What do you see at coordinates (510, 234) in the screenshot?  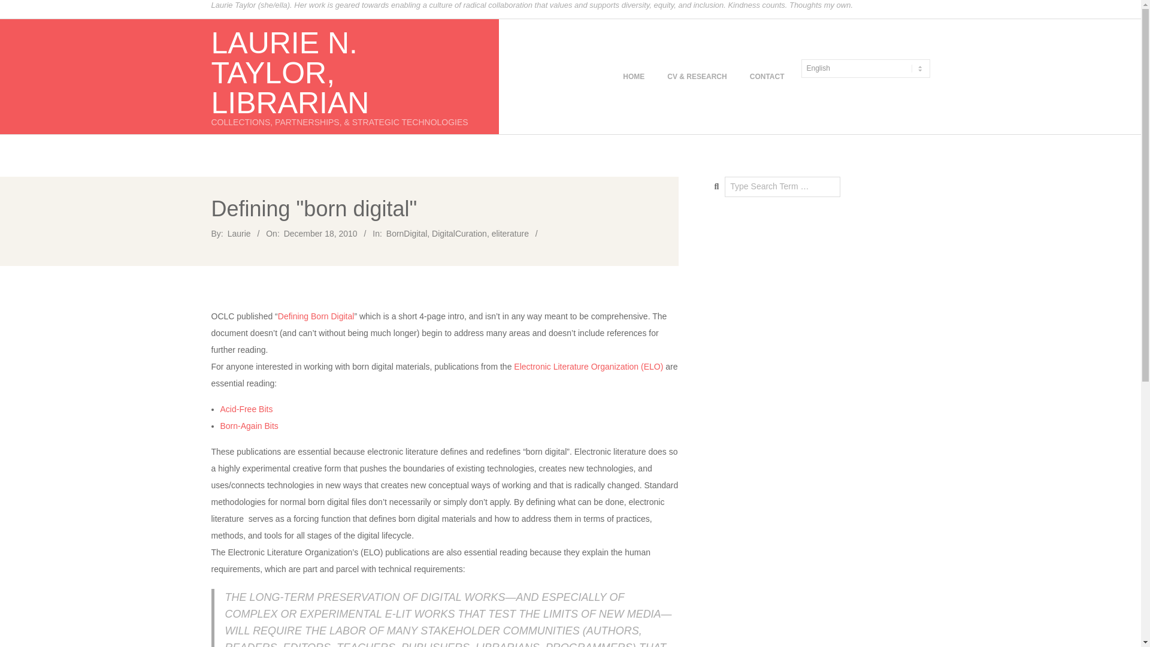 I see `eliterature` at bounding box center [510, 234].